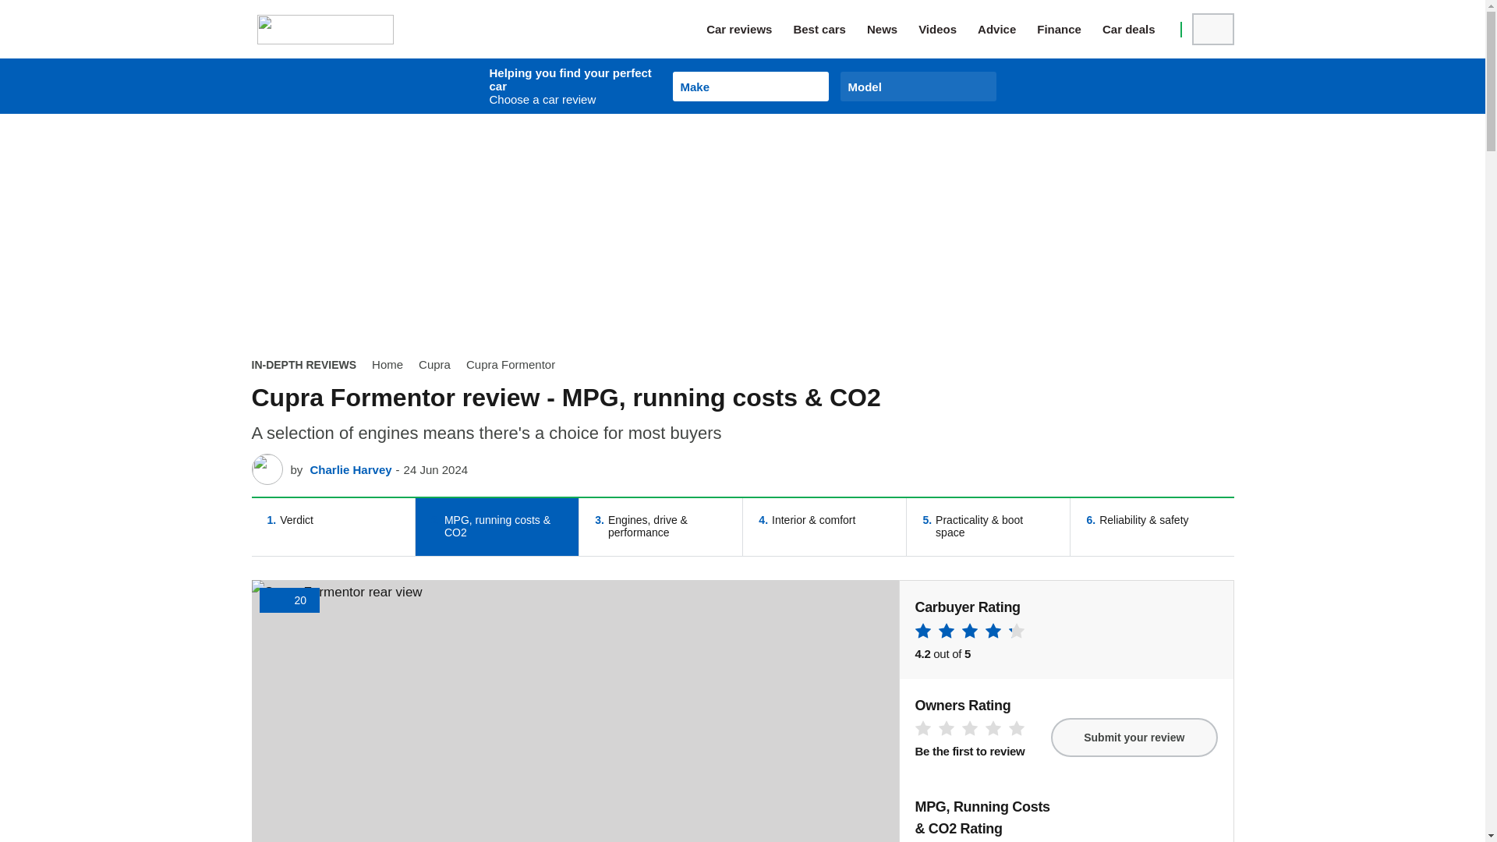  What do you see at coordinates (1007, 29) in the screenshot?
I see `Advice` at bounding box center [1007, 29].